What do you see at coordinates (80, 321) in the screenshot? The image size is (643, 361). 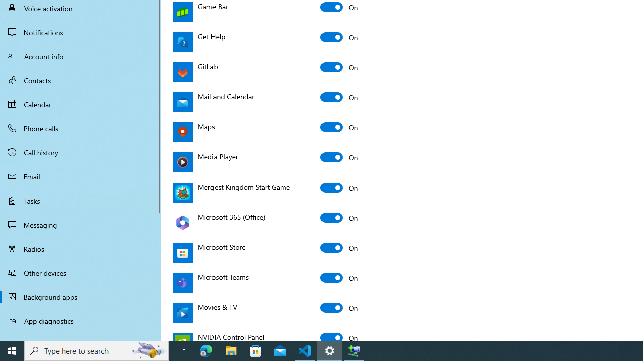 I see `App diagnostics` at bounding box center [80, 321].